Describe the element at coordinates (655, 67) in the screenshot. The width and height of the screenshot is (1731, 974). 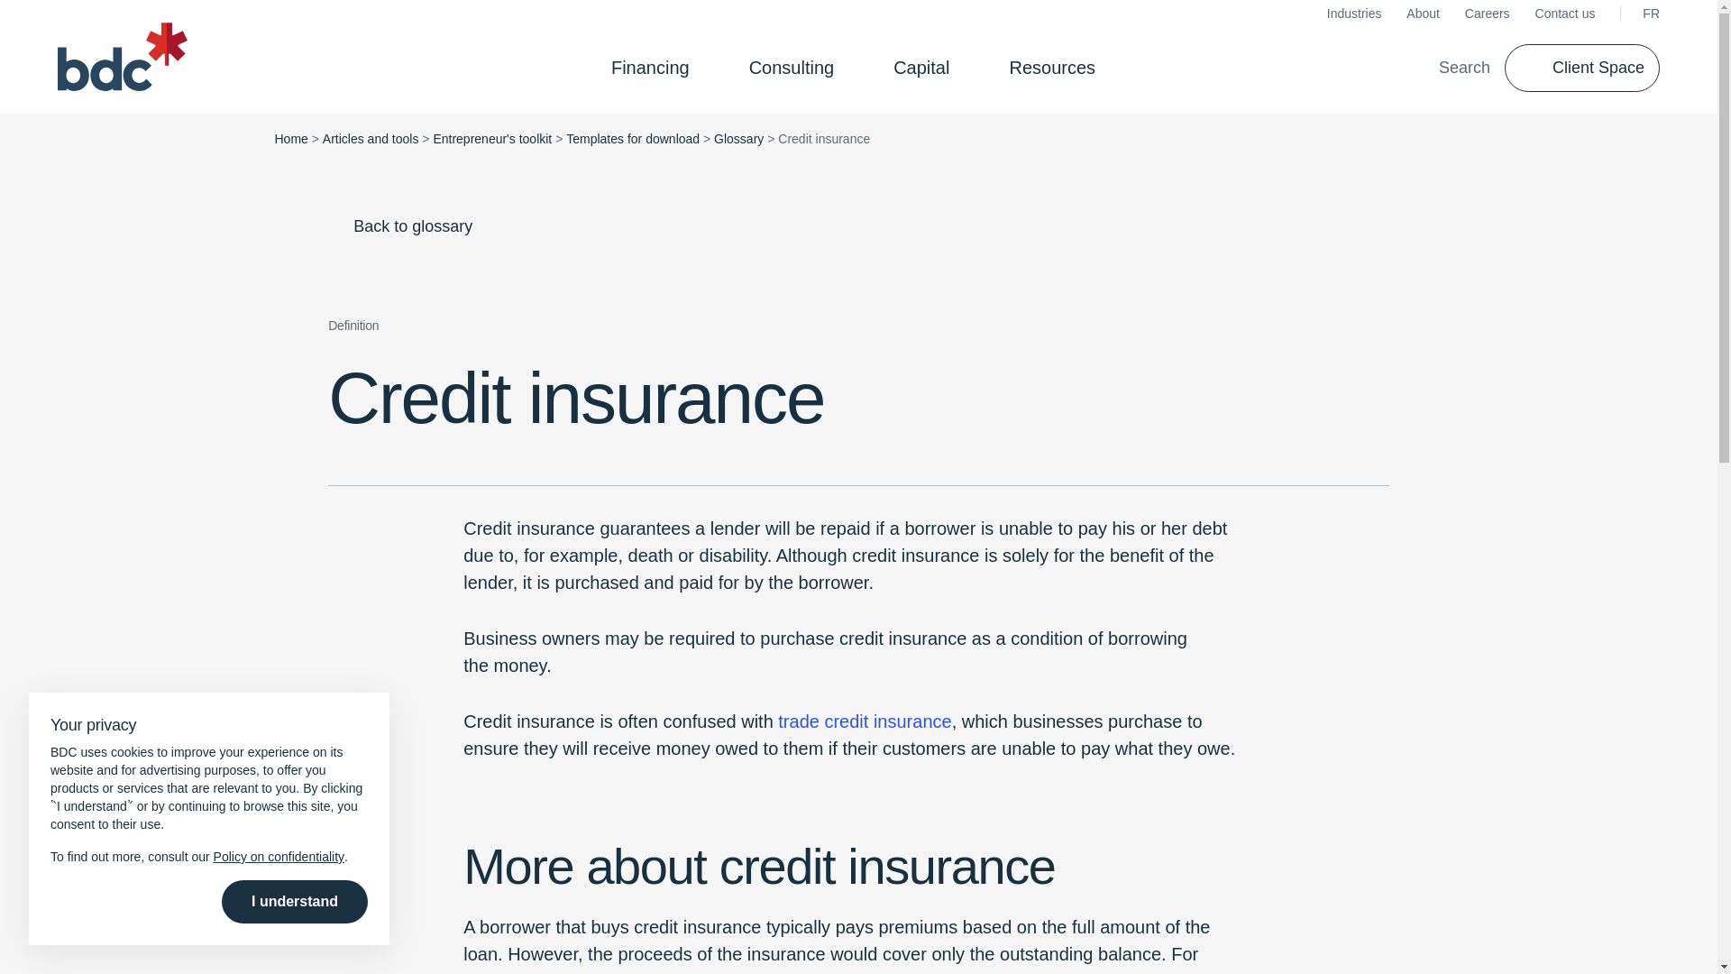
I see `Financing` at that location.